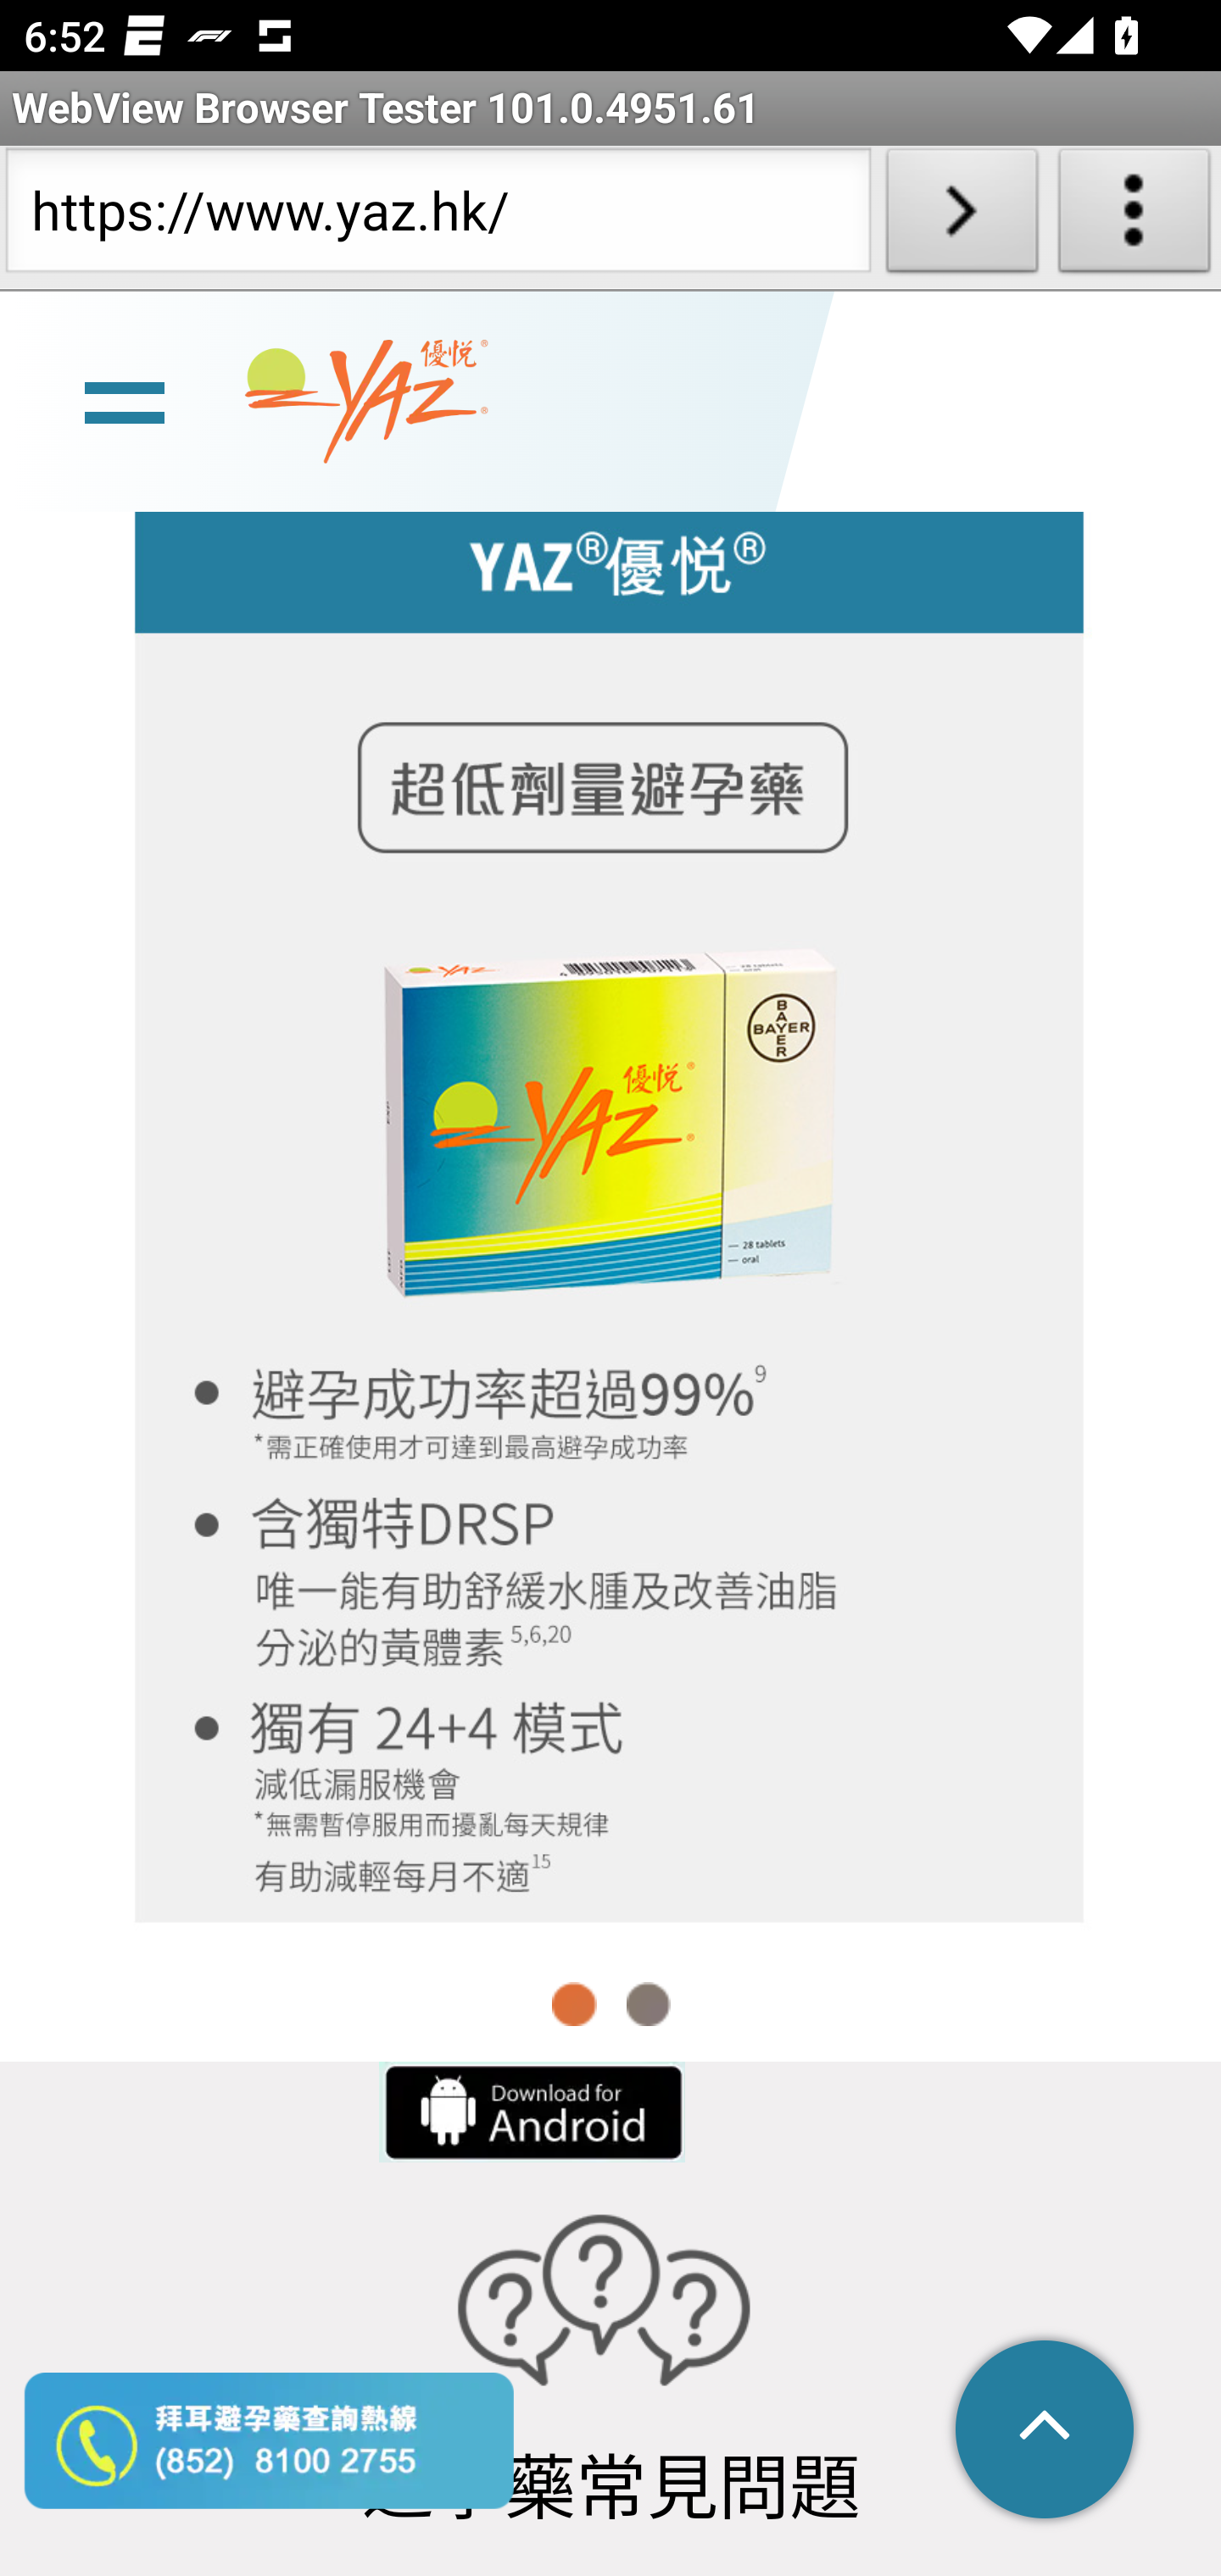 The height and width of the screenshot is (2576, 1221). What do you see at coordinates (438, 217) in the screenshot?
I see `https://www.yaz.hk/` at bounding box center [438, 217].